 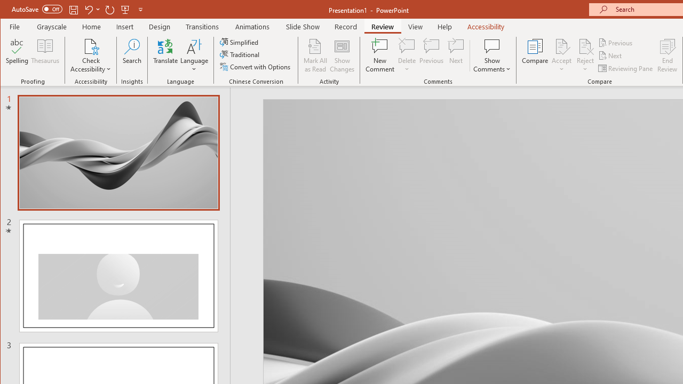 What do you see at coordinates (341, 55) in the screenshot?
I see `Show Changes` at bounding box center [341, 55].